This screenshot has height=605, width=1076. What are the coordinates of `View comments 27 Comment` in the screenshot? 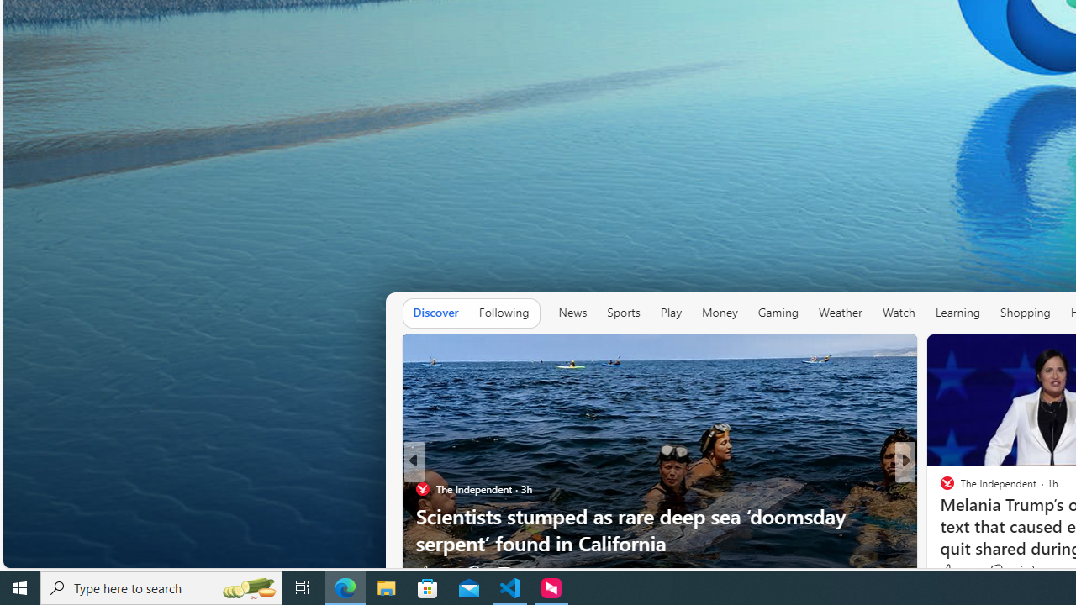 It's located at (511, 572).